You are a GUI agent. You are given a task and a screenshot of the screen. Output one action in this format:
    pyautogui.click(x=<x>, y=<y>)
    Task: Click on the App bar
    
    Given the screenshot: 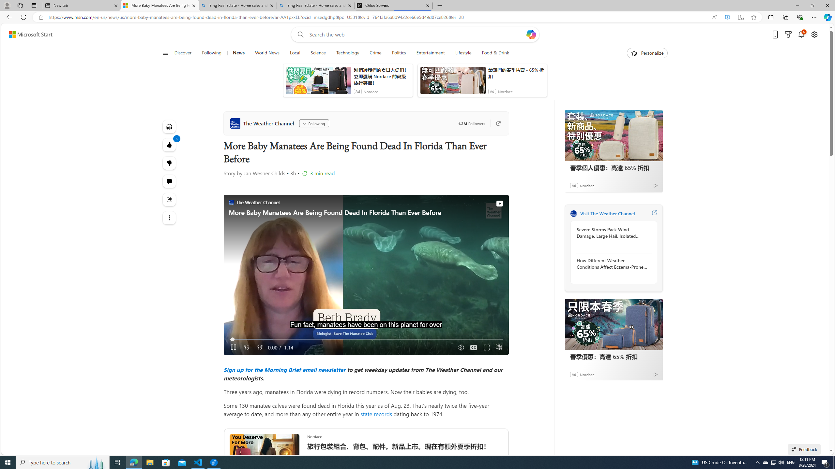 What is the action you would take?
    pyautogui.click(x=417, y=17)
    